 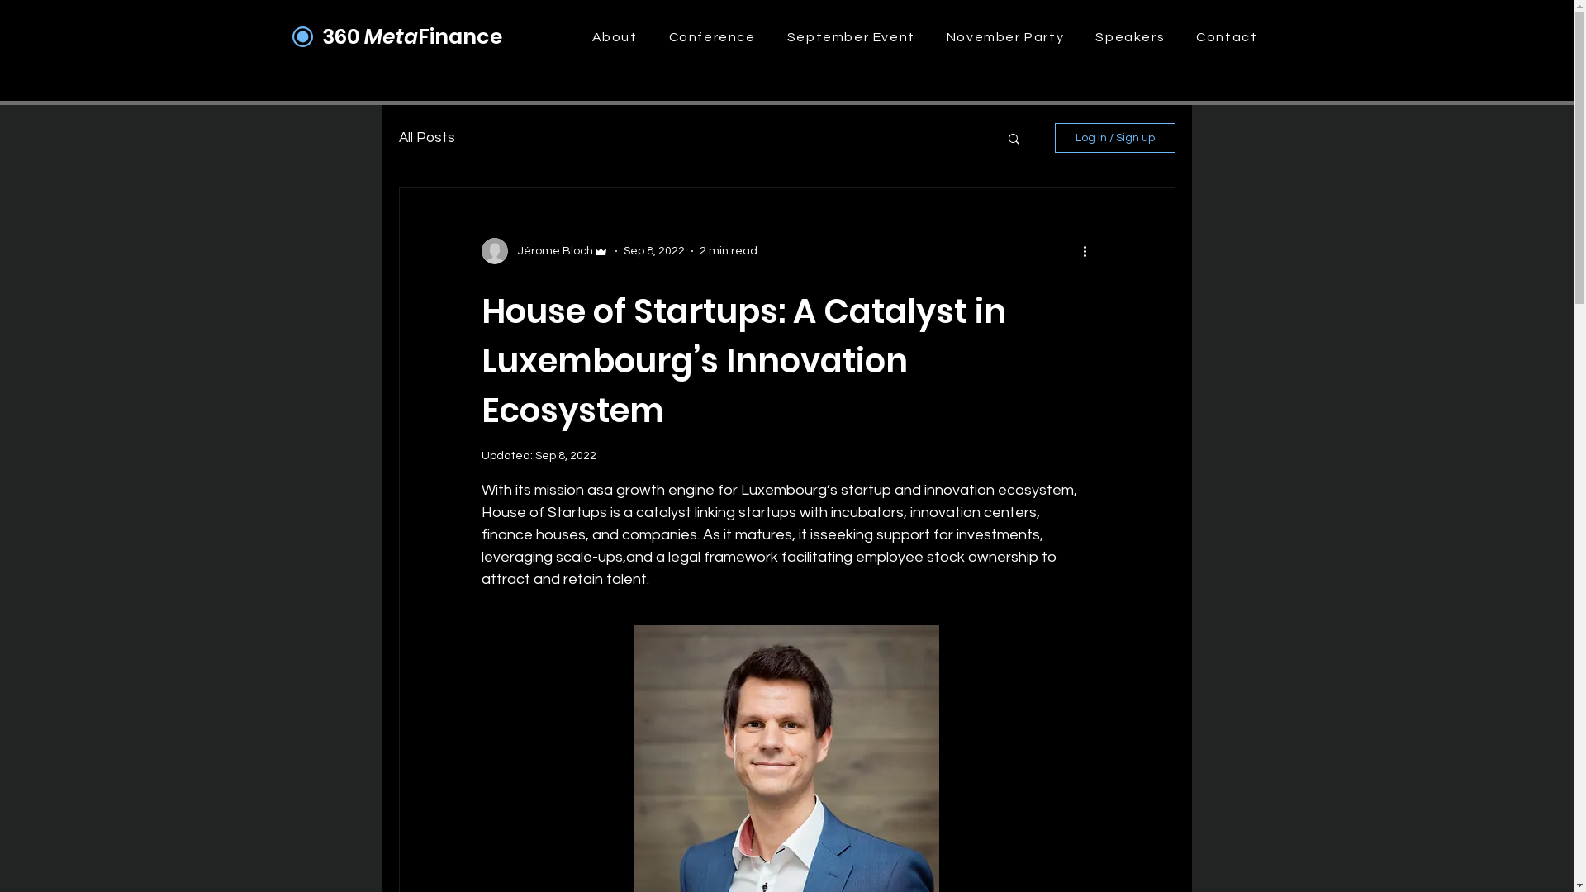 I want to click on All Posts, so click(x=426, y=138).